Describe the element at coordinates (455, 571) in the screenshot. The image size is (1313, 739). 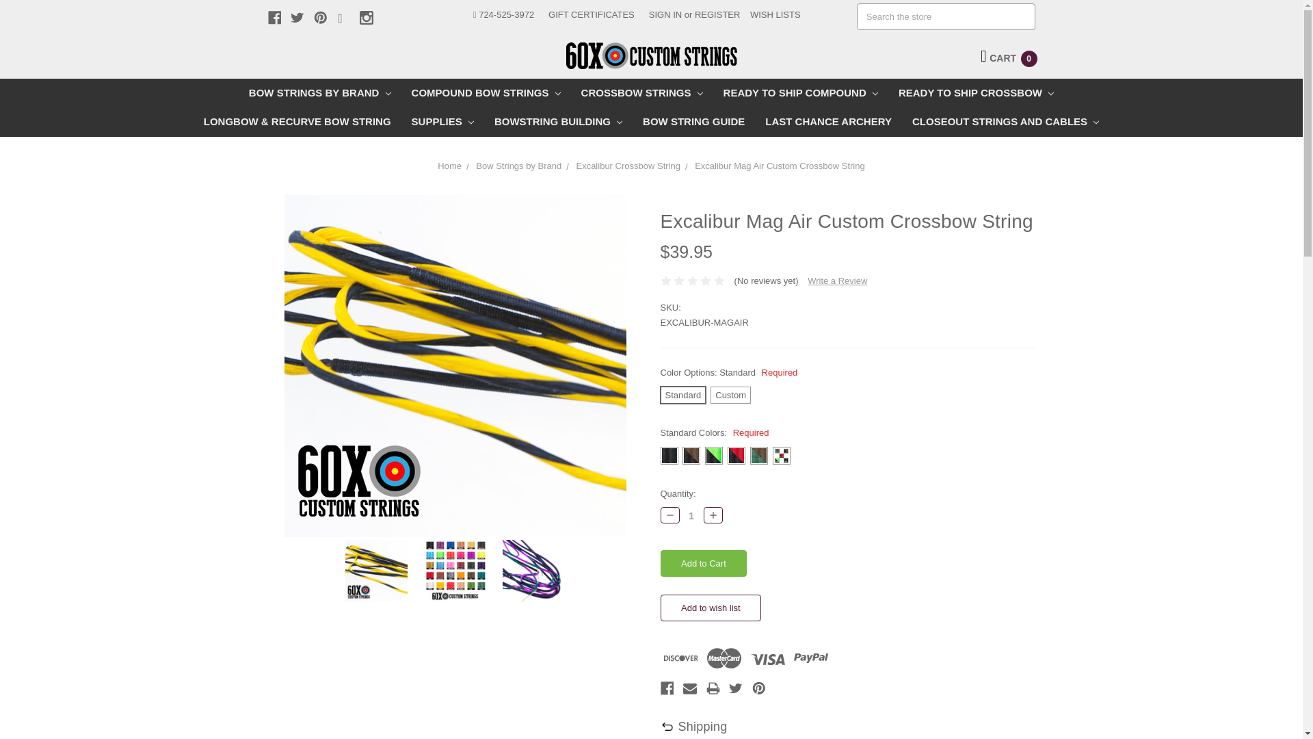
I see `60X Custom Strings Excalibur Mag Air Custom Crossbow String ` at that location.